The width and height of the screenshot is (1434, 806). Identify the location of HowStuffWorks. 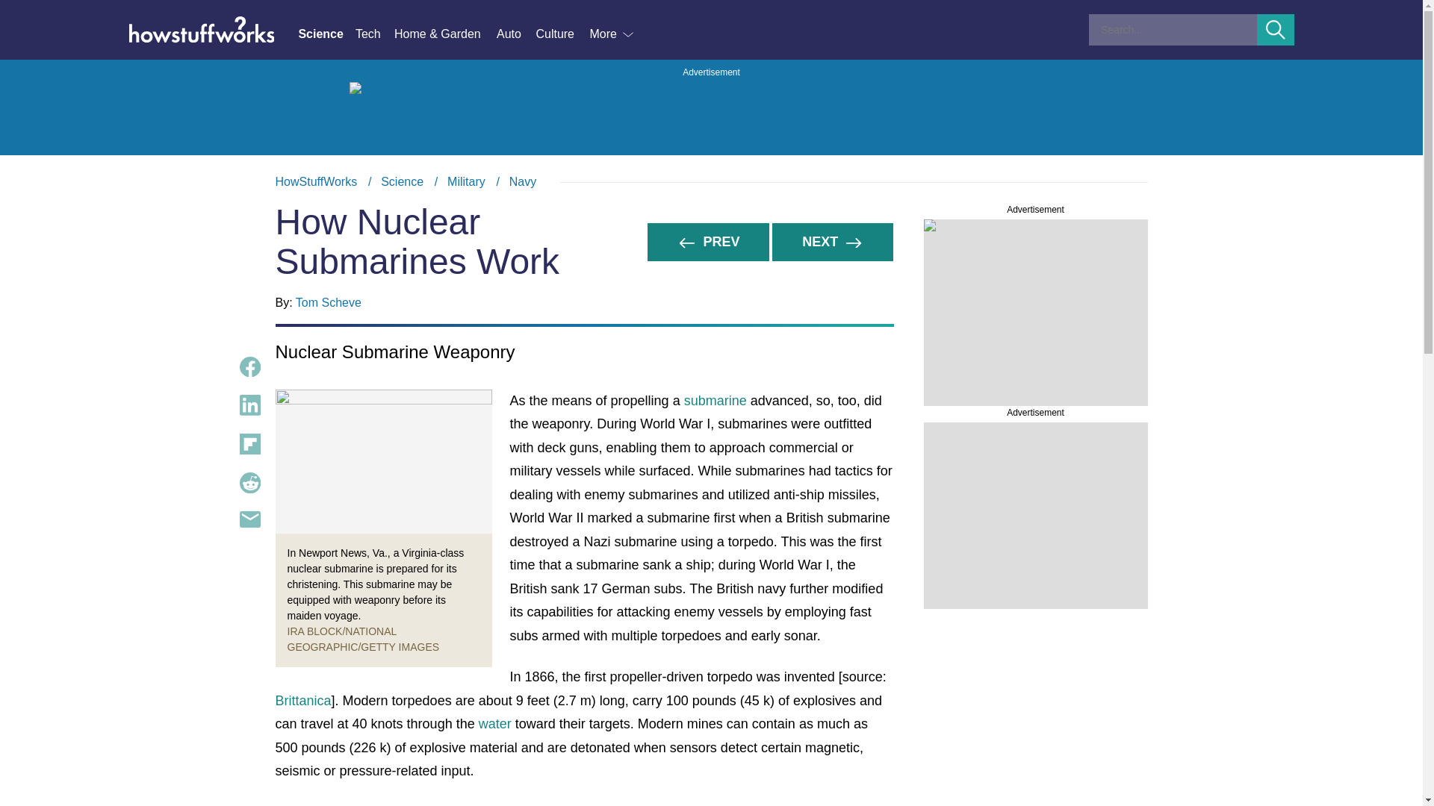
(316, 181).